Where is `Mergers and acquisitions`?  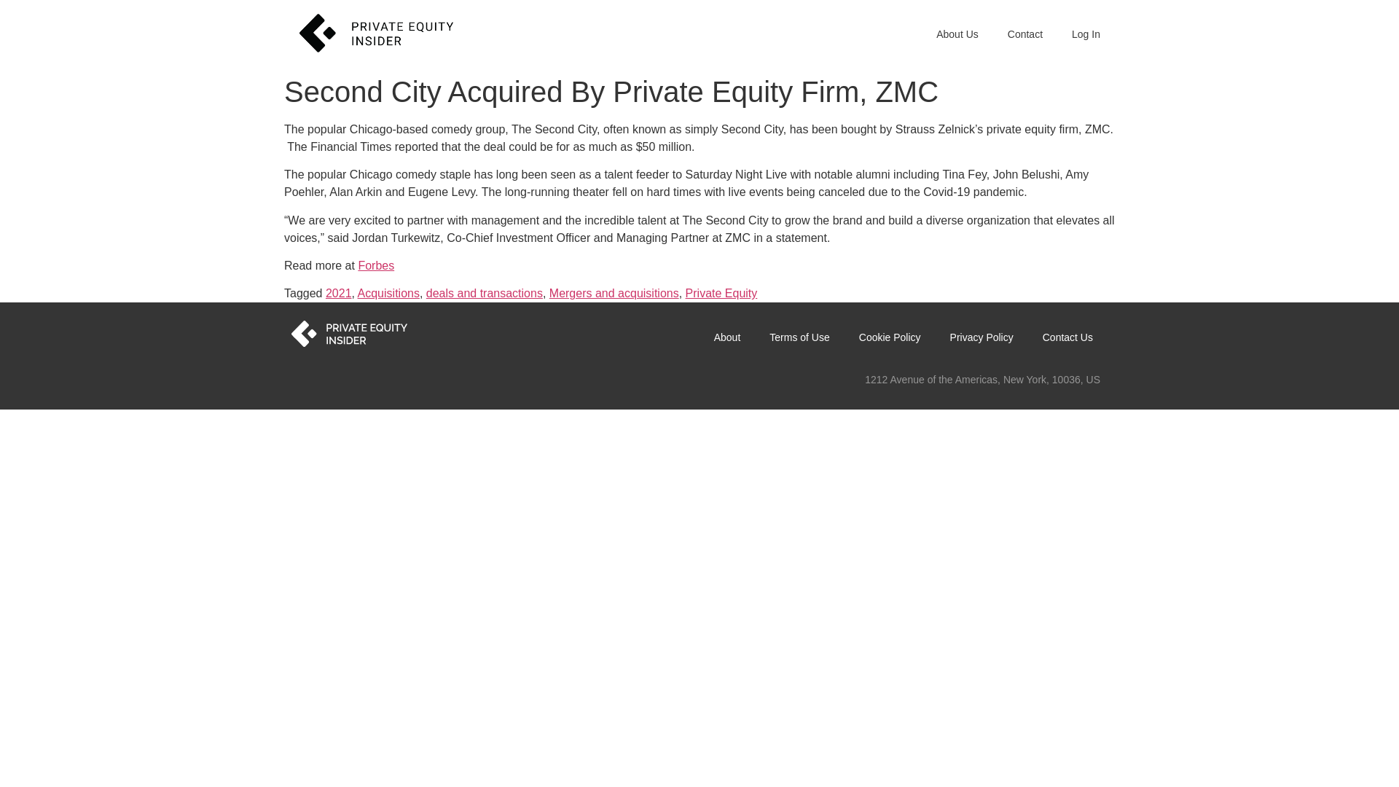
Mergers and acquisitions is located at coordinates (614, 293).